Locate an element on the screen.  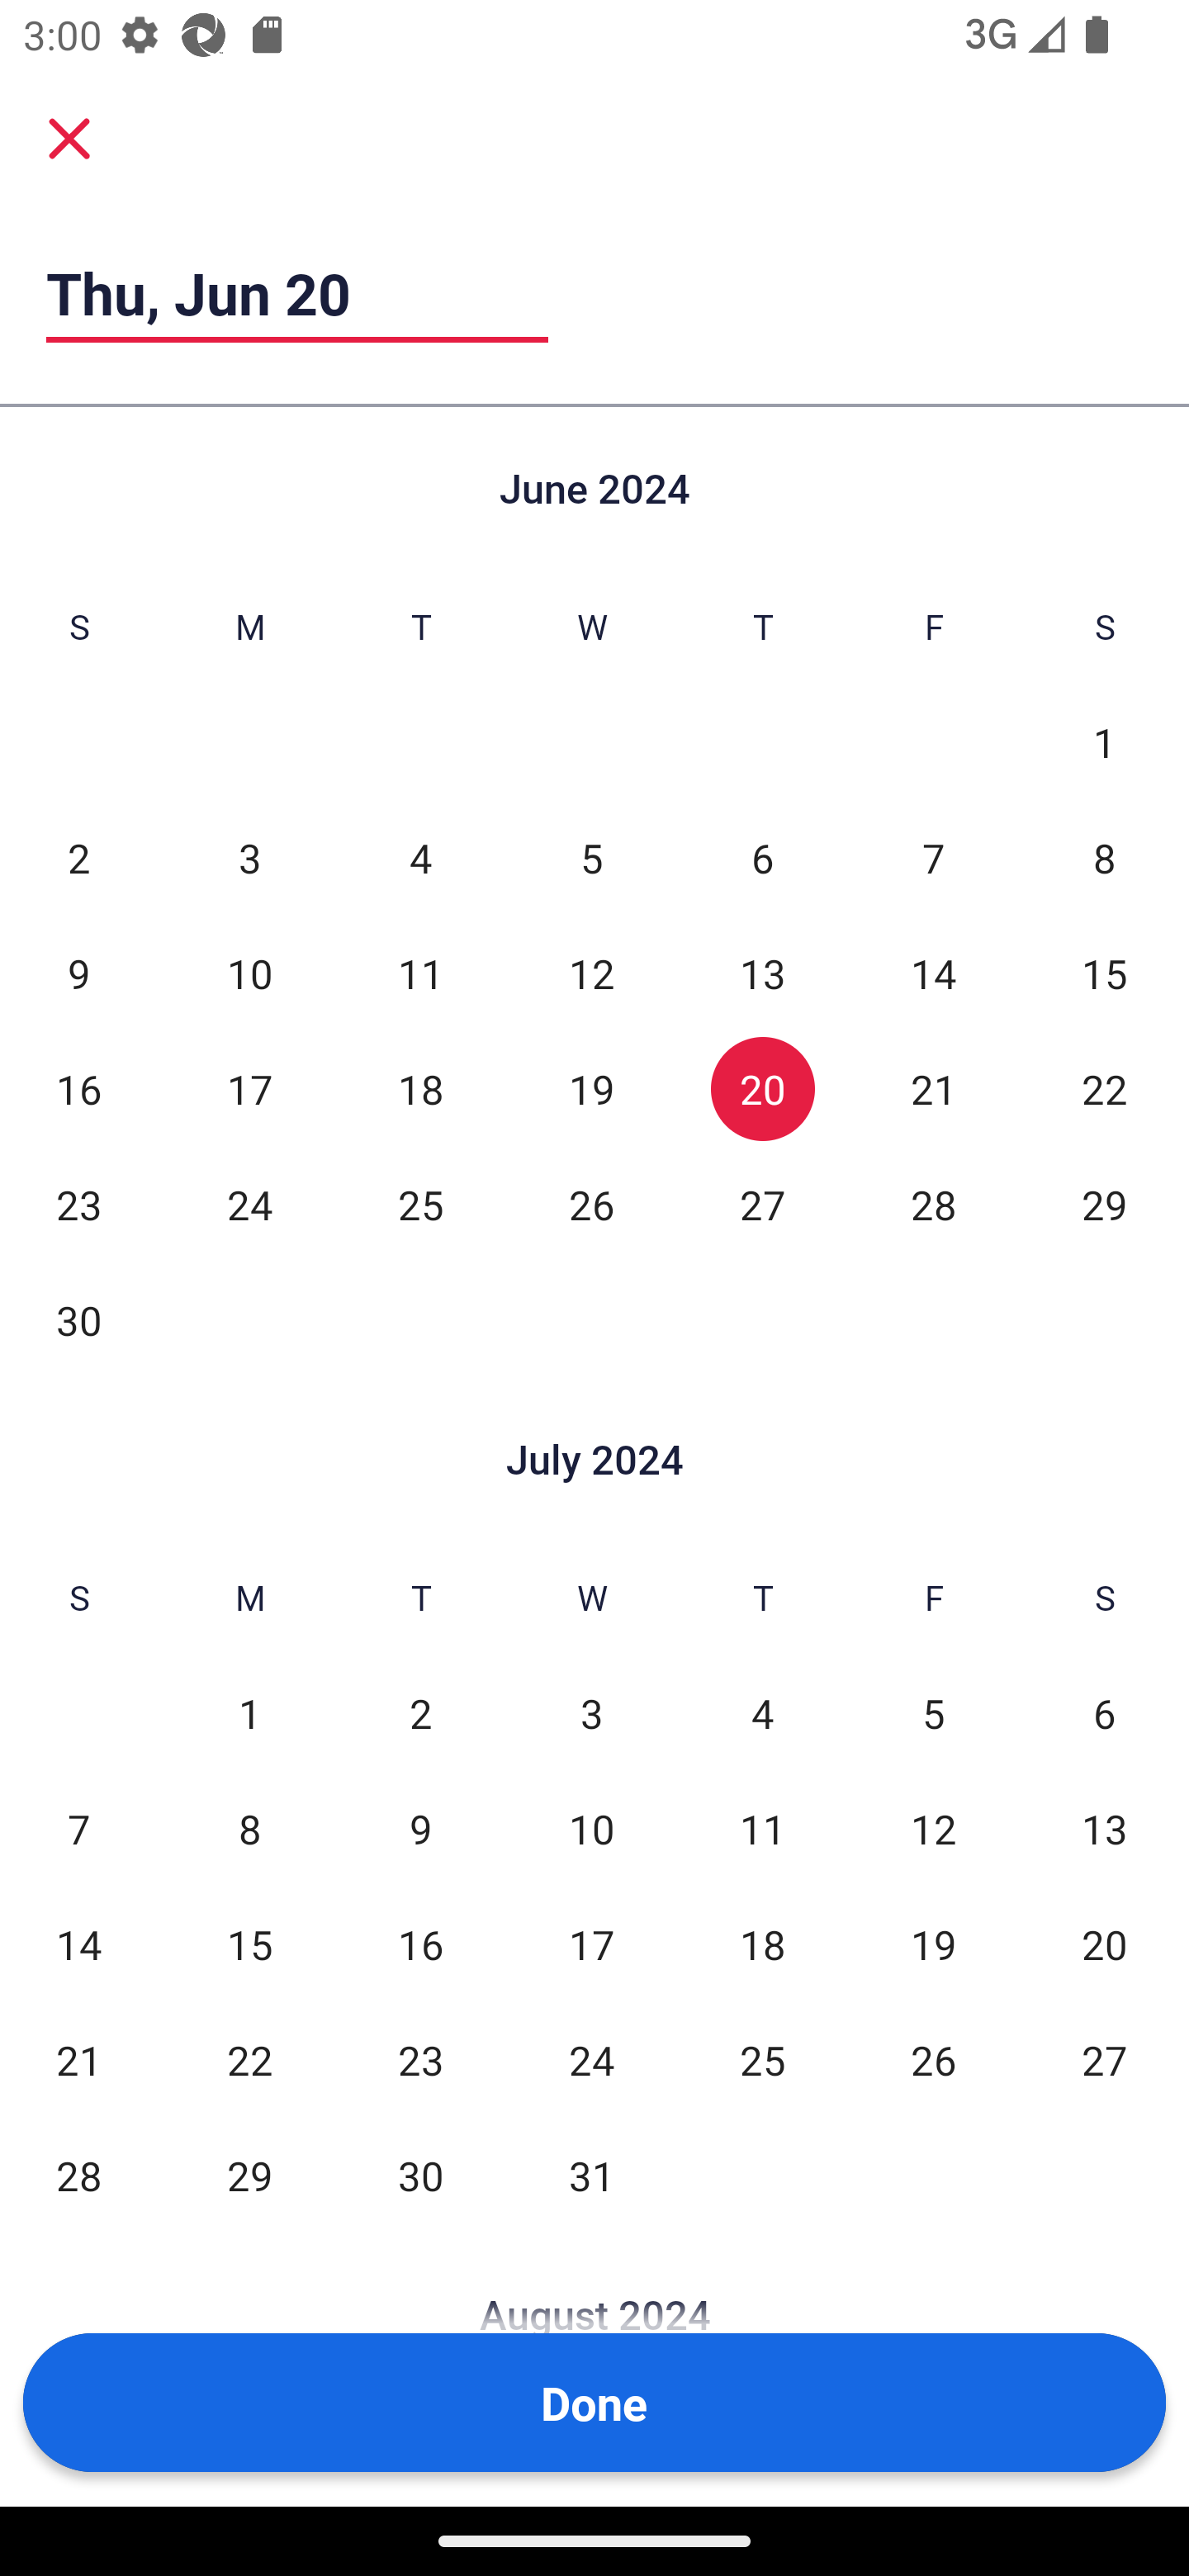
5 Wed, Jun 5, Not Selected is located at coordinates (591, 857).